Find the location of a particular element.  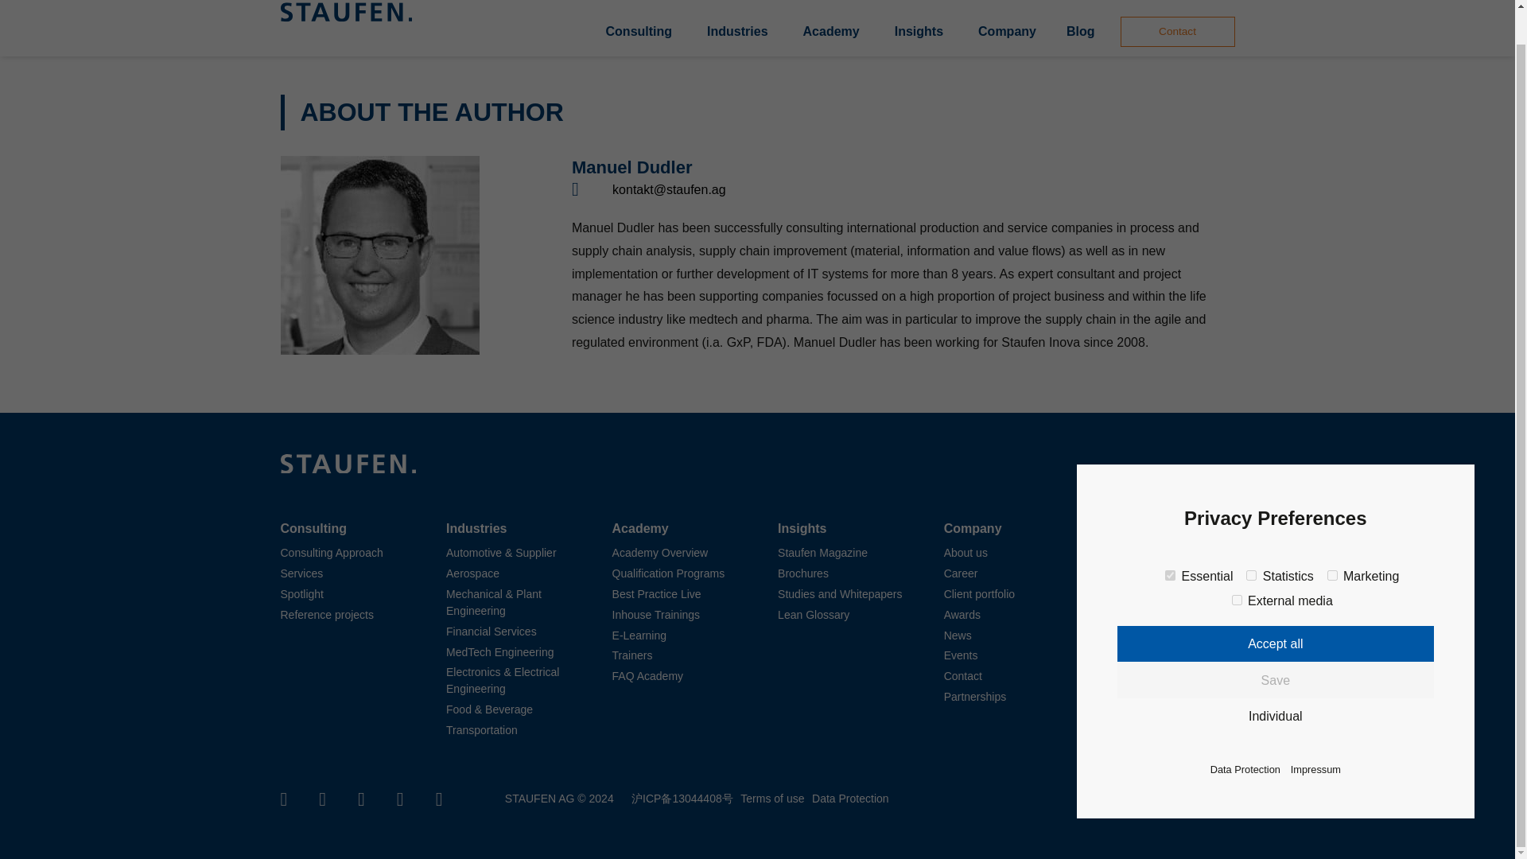

Academy is located at coordinates (831, 32).